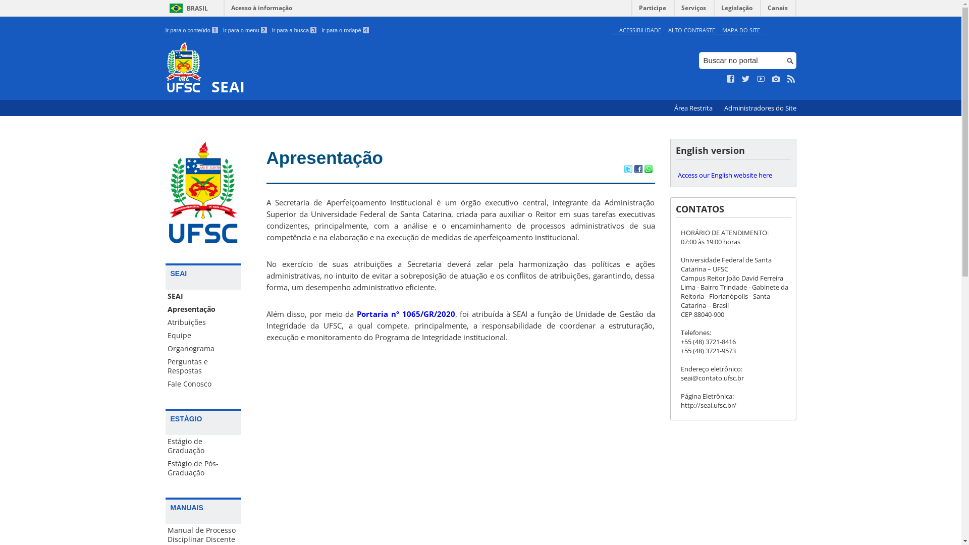 The image size is (969, 545). I want to click on Organograma, so click(203, 349).